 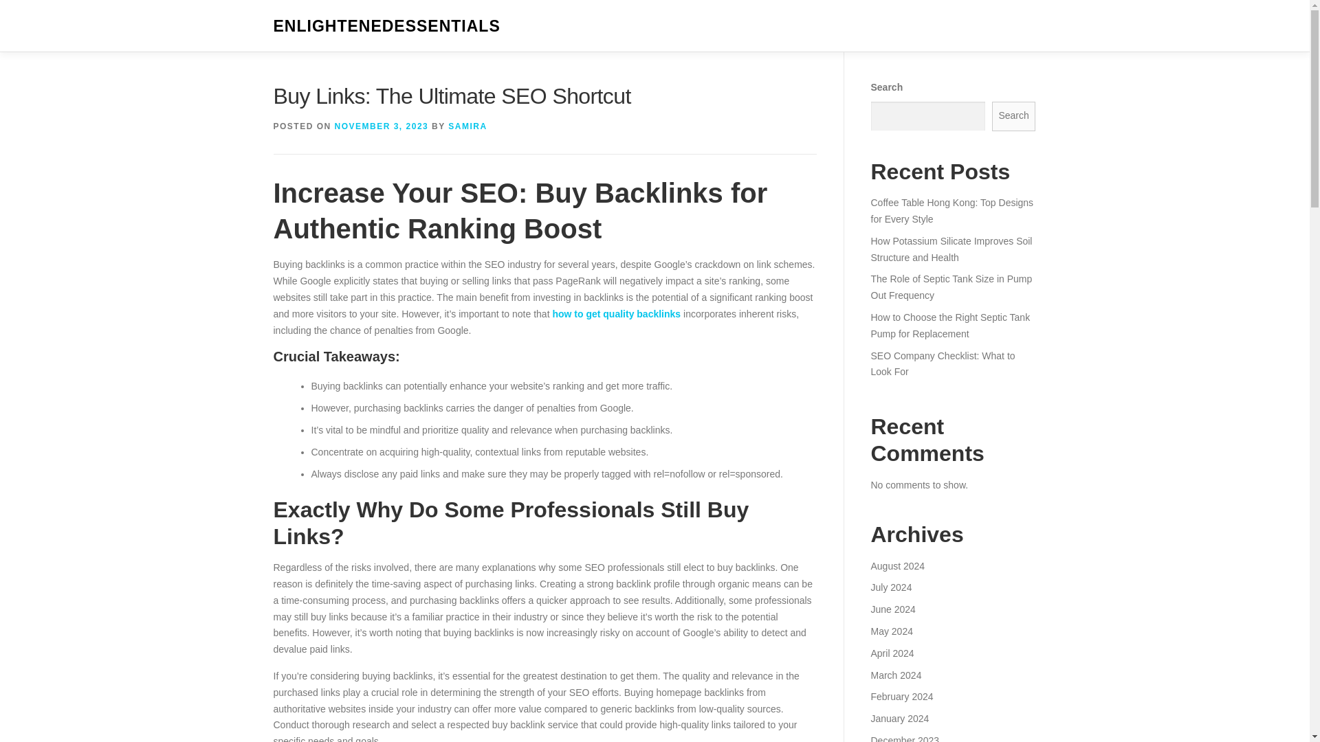 What do you see at coordinates (891, 631) in the screenshot?
I see `May 2024` at bounding box center [891, 631].